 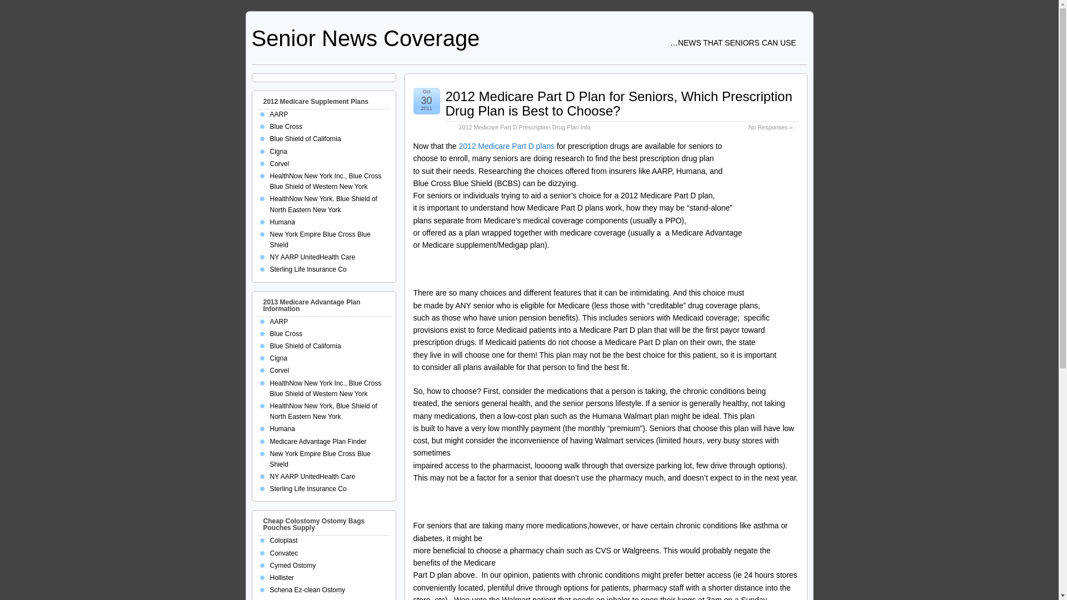 I want to click on Medicare Advantage Plan Finder, so click(x=318, y=442).